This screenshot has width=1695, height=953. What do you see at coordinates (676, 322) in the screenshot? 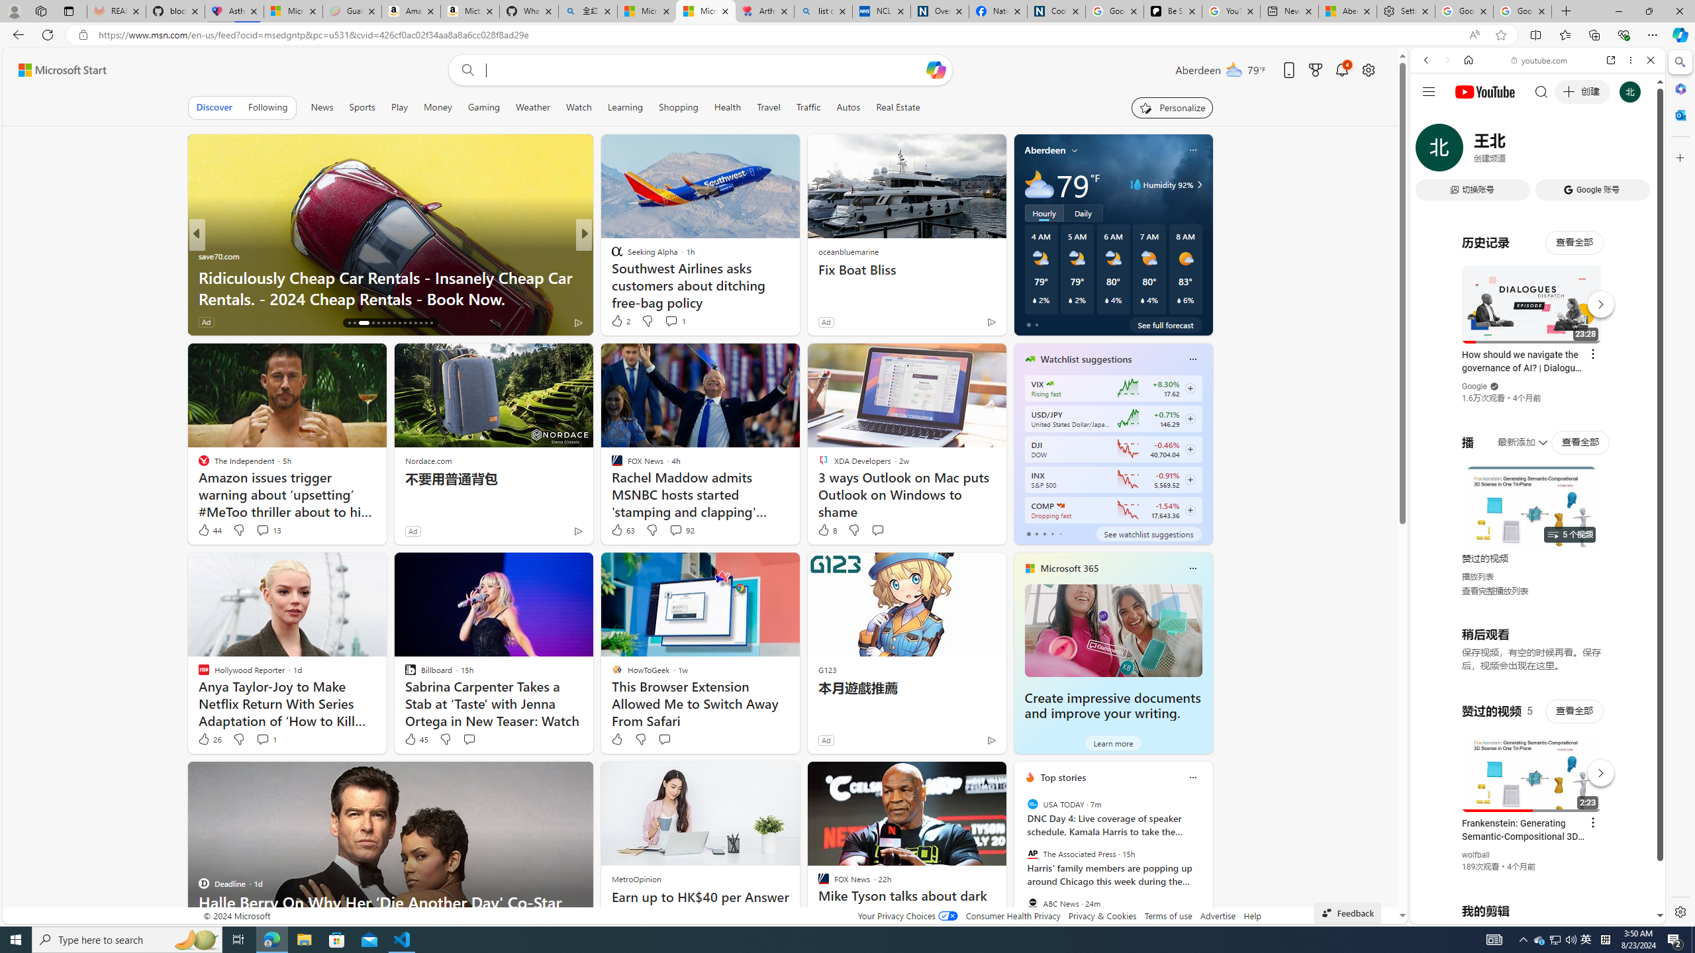
I see `View comments 20 Comment` at bounding box center [676, 322].